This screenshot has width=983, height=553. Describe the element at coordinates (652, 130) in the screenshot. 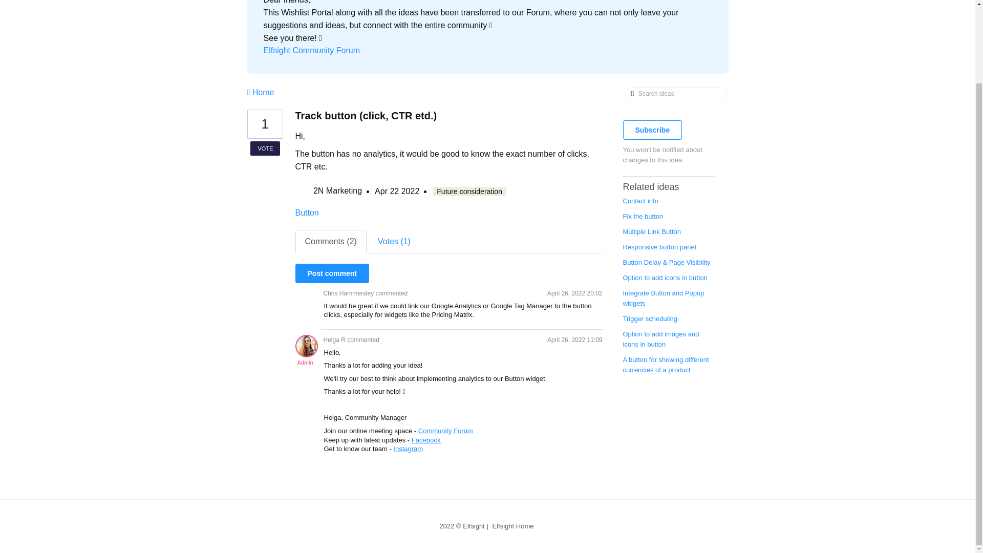

I see `Subscribe` at that location.